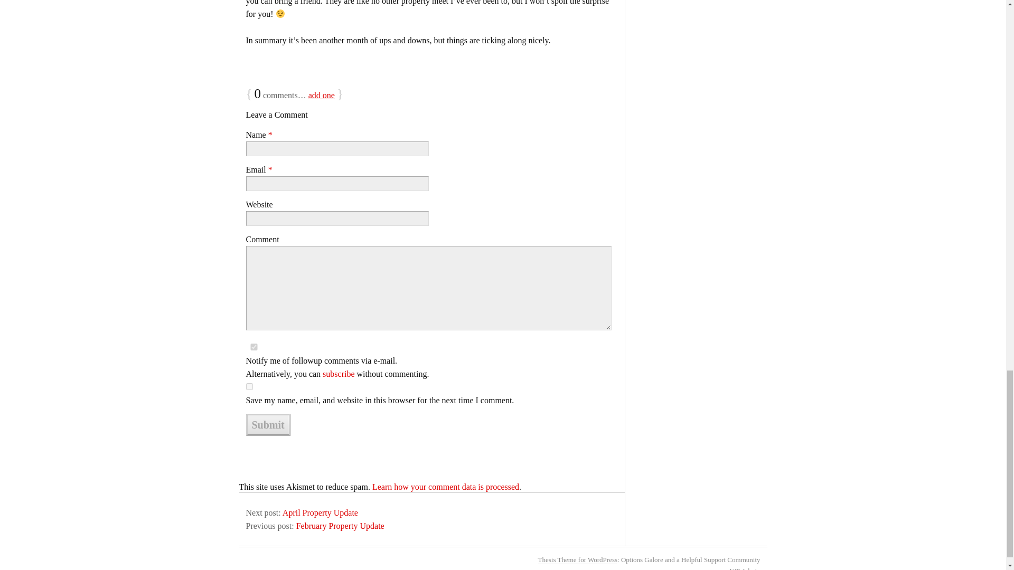 The width and height of the screenshot is (1014, 570). Describe the element at coordinates (321, 95) in the screenshot. I see `add one` at that location.